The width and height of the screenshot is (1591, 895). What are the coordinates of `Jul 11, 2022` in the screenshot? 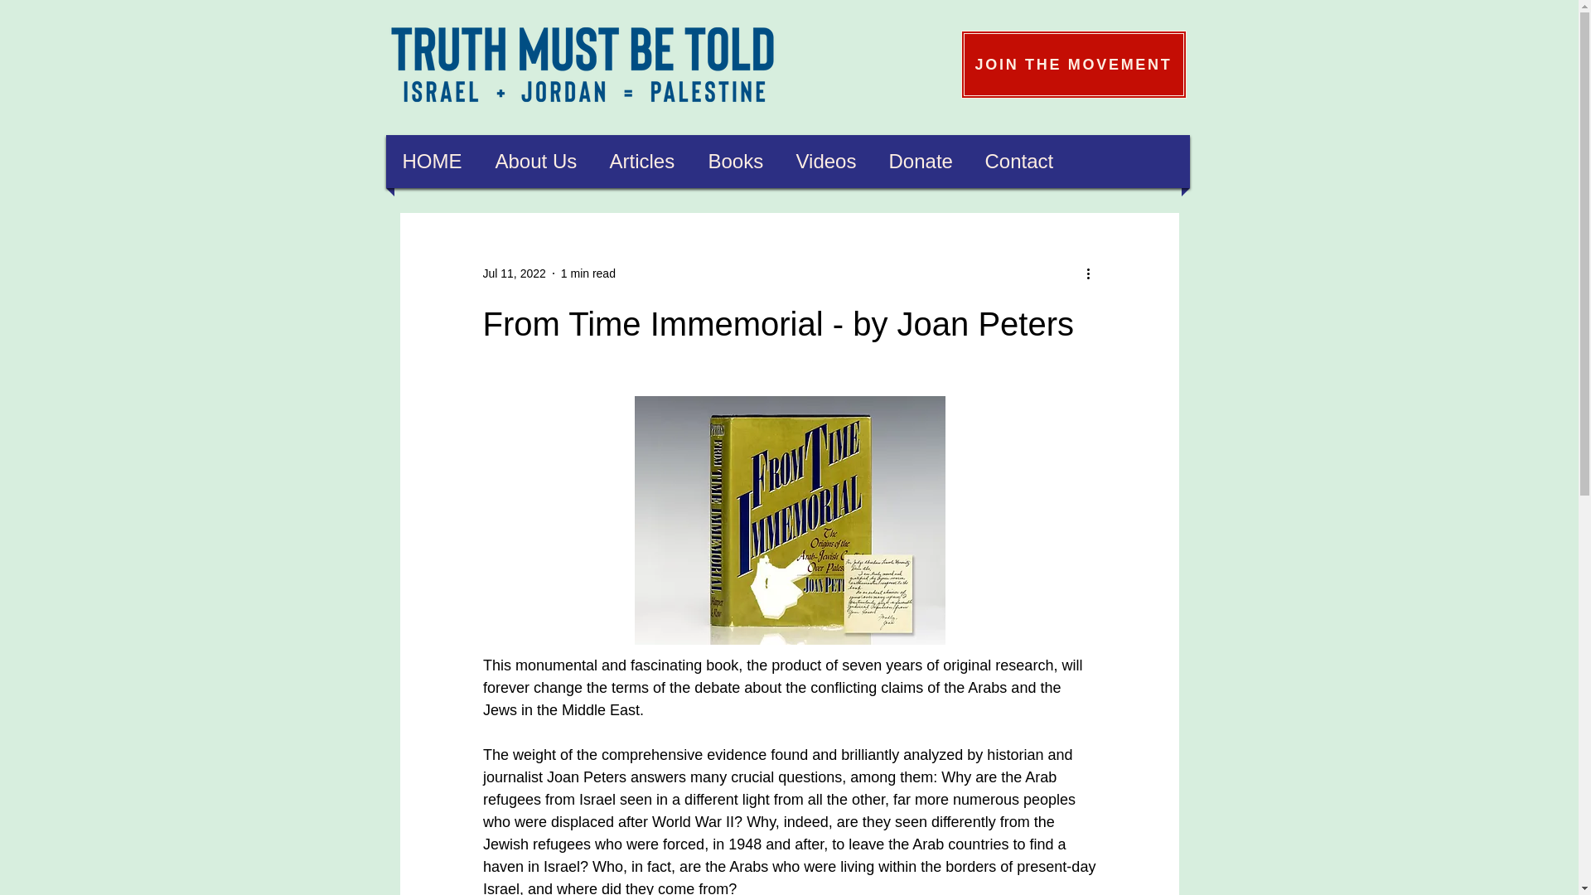 It's located at (514, 273).